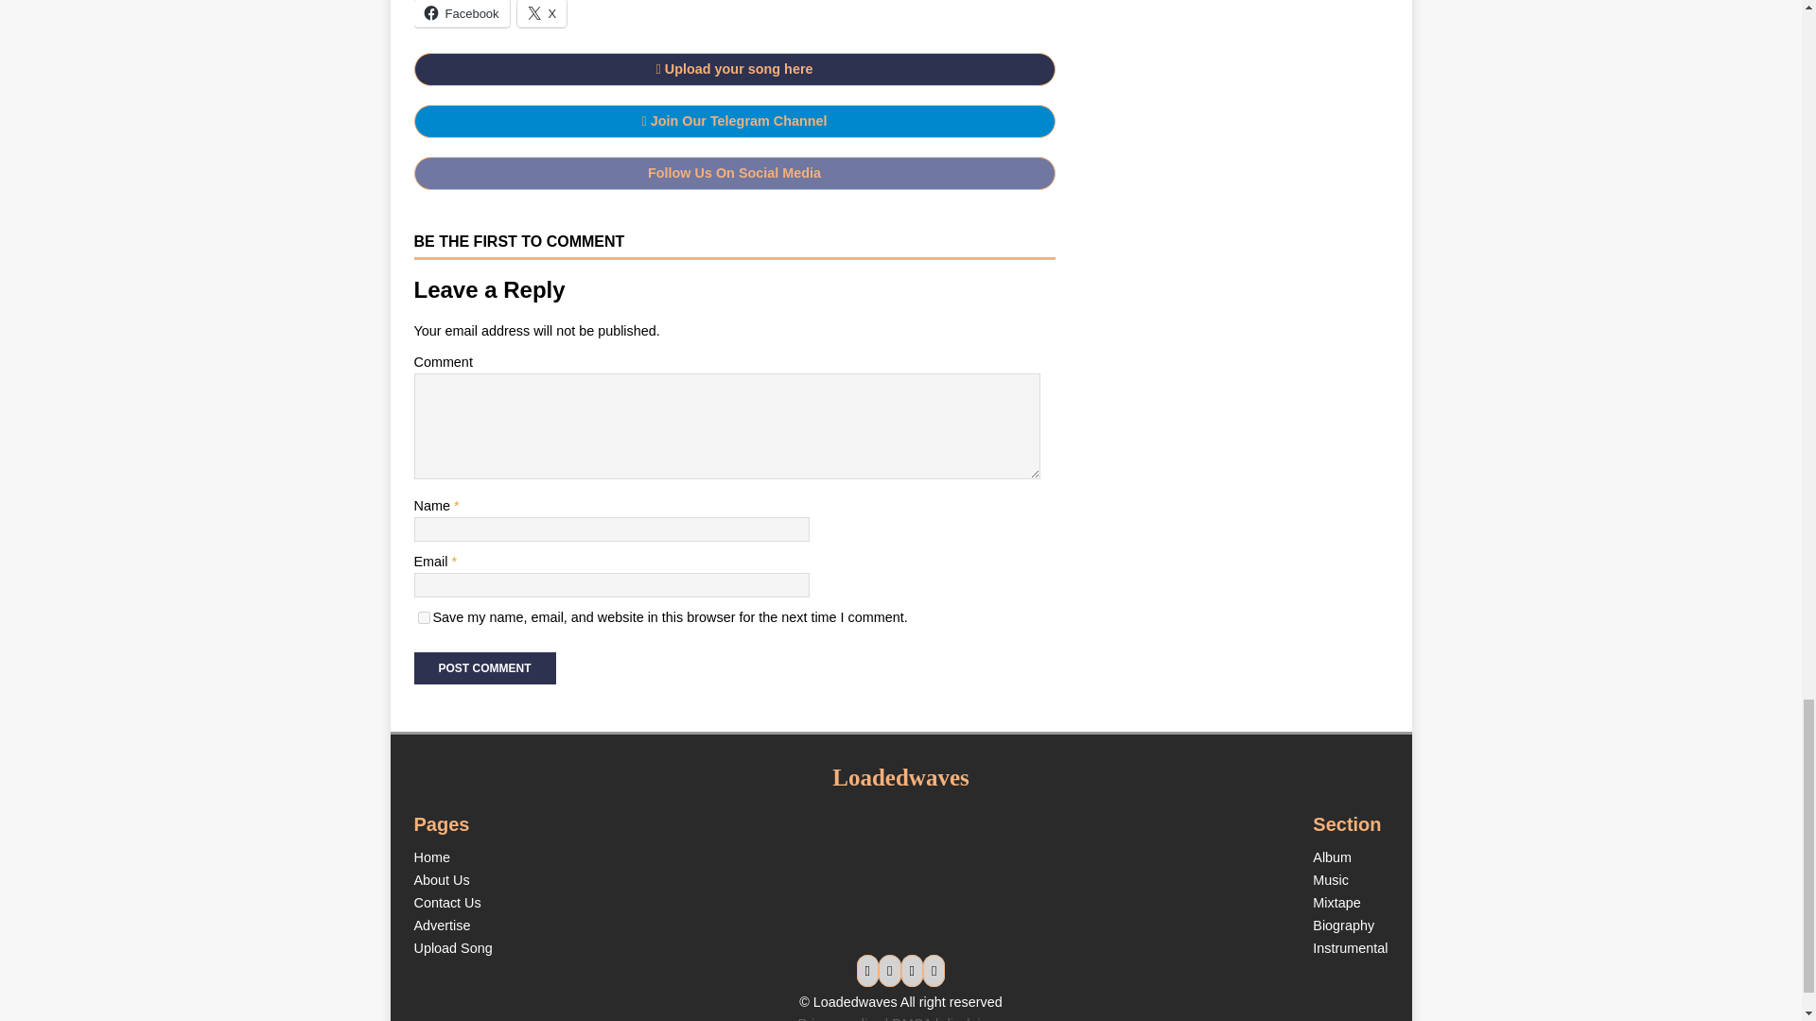 The image size is (1816, 1021). Describe the element at coordinates (734, 172) in the screenshot. I see `Follow Us On Social Media` at that location.